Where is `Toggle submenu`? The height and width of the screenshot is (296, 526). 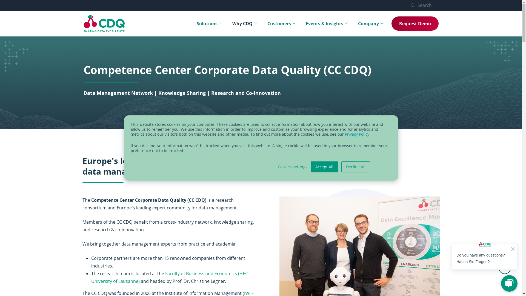
Toggle submenu is located at coordinates (222, 24).